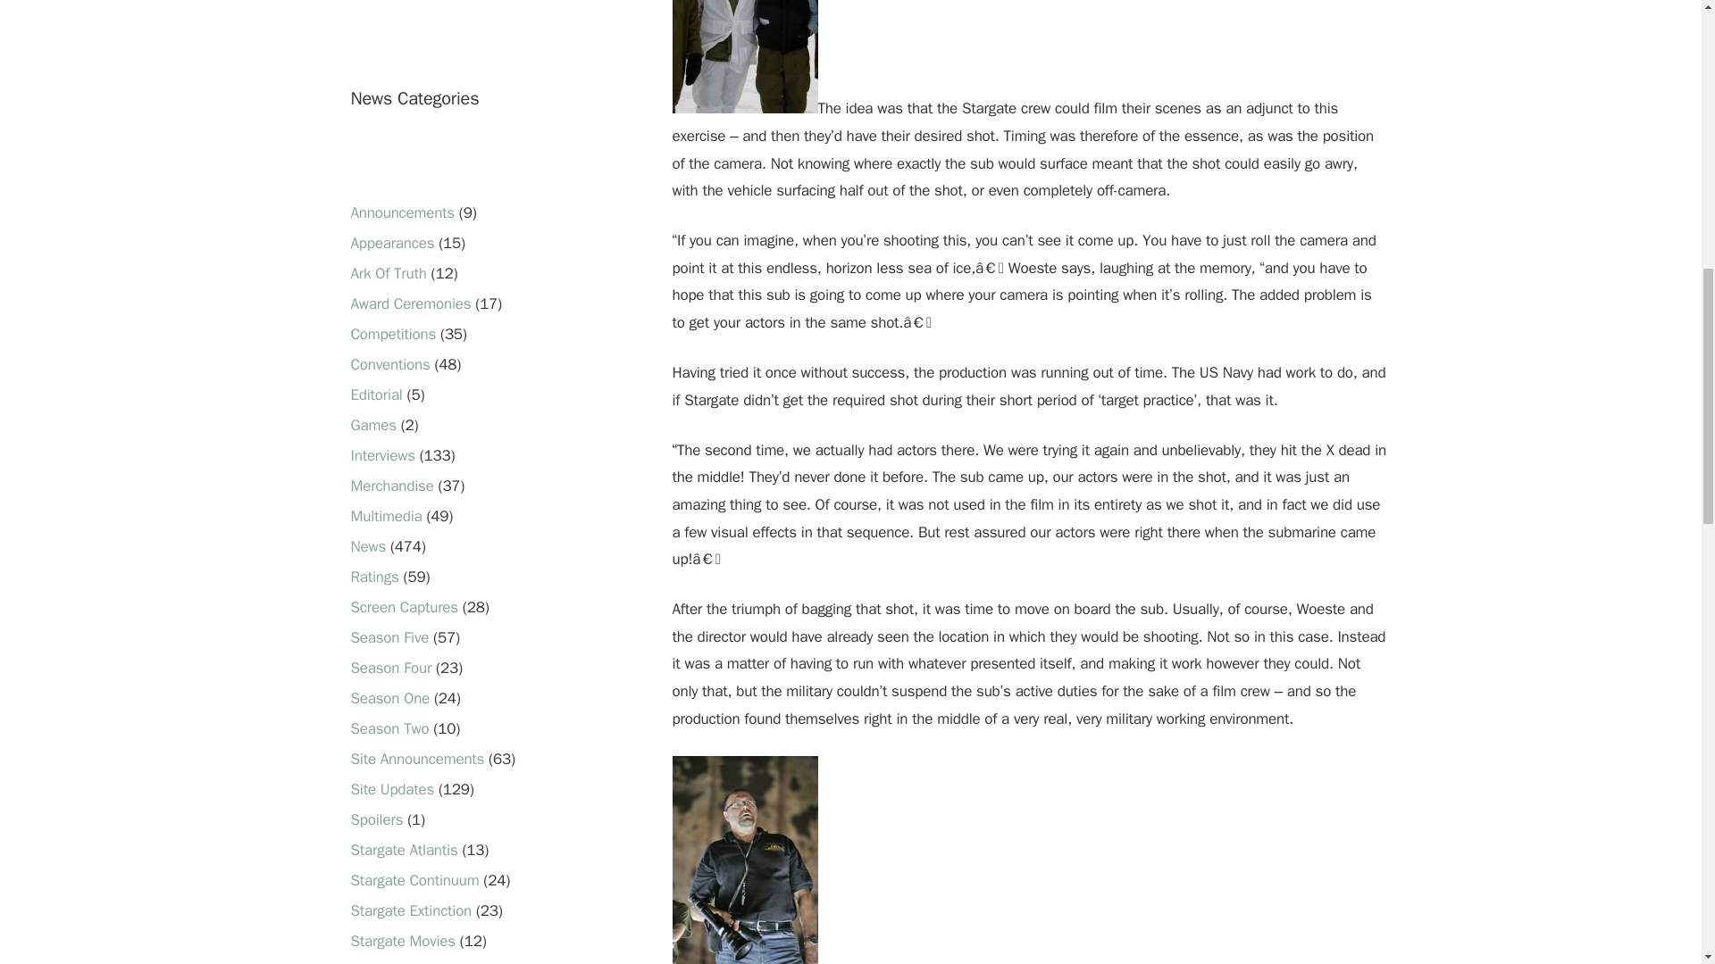  I want to click on Season One, so click(389, 698).